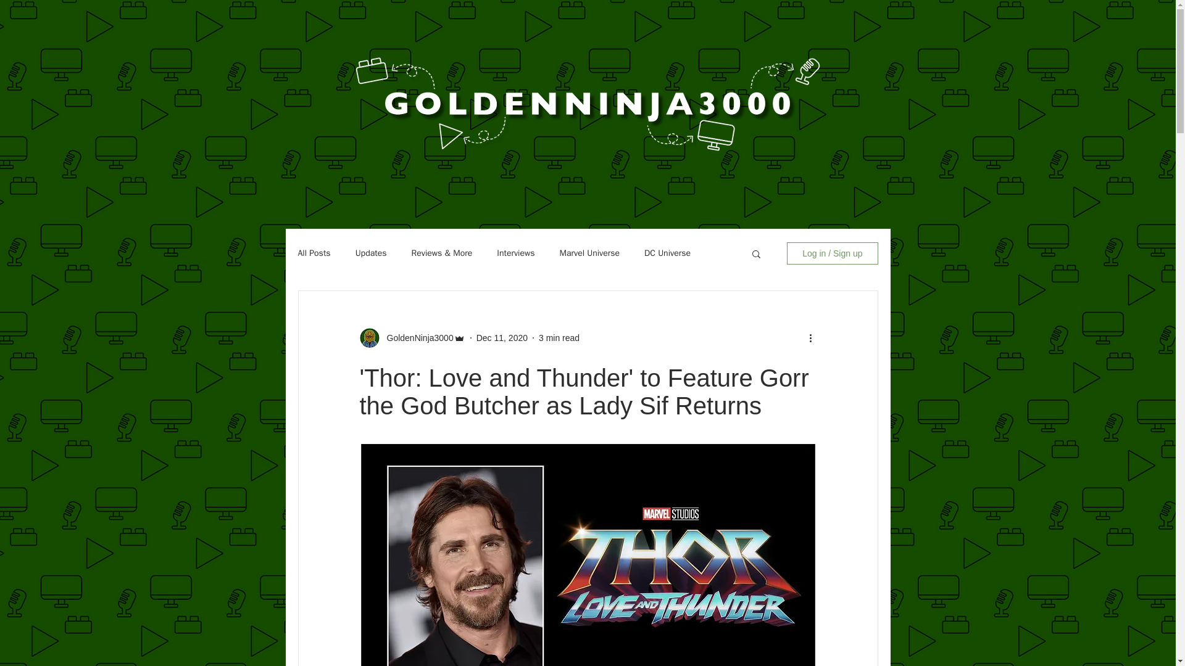  Describe the element at coordinates (515, 253) in the screenshot. I see `Interviews` at that location.